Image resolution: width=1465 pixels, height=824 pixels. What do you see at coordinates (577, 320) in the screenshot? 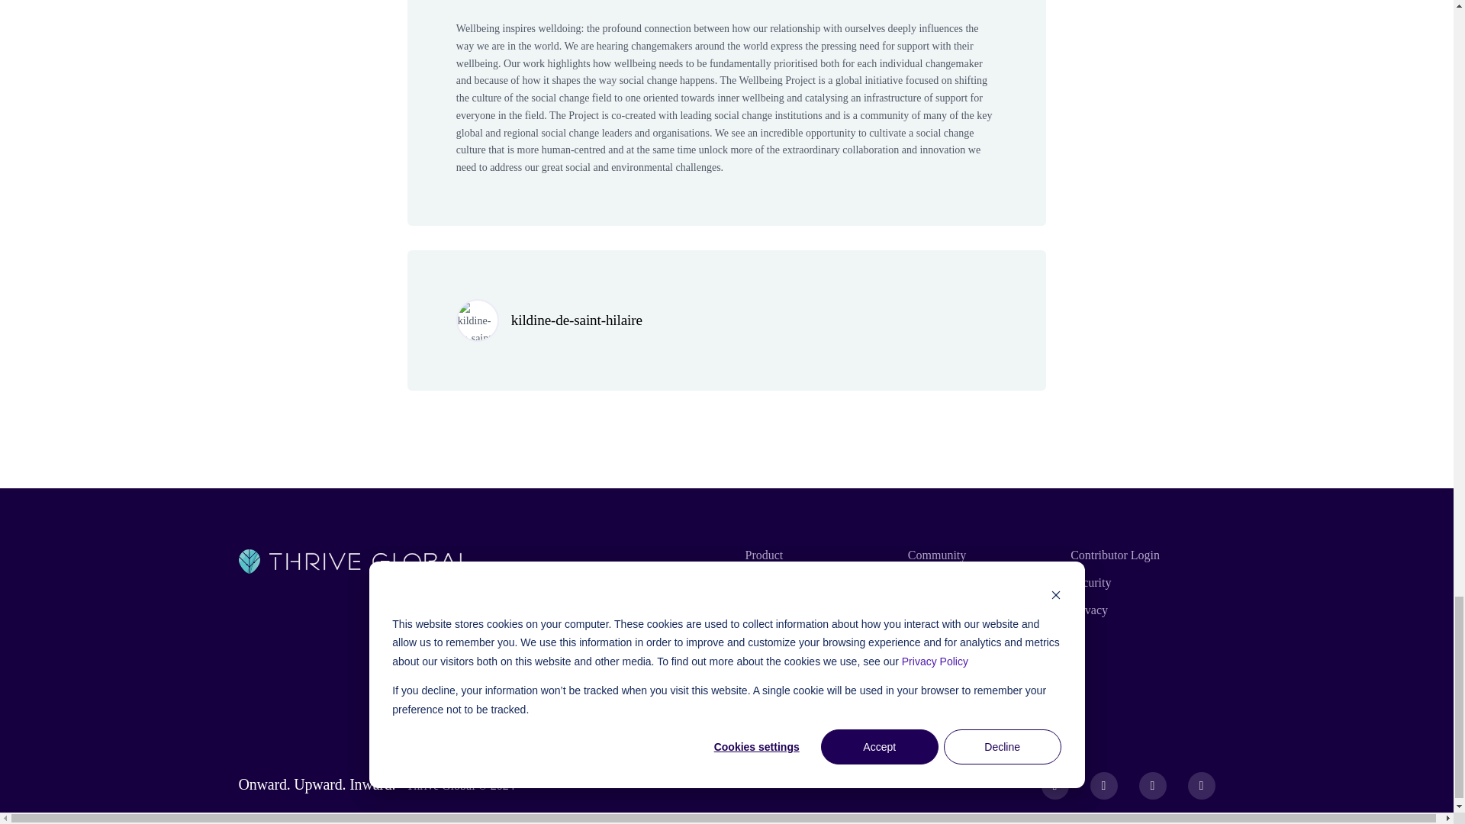
I see `kildine-de-saint-hilaire` at bounding box center [577, 320].